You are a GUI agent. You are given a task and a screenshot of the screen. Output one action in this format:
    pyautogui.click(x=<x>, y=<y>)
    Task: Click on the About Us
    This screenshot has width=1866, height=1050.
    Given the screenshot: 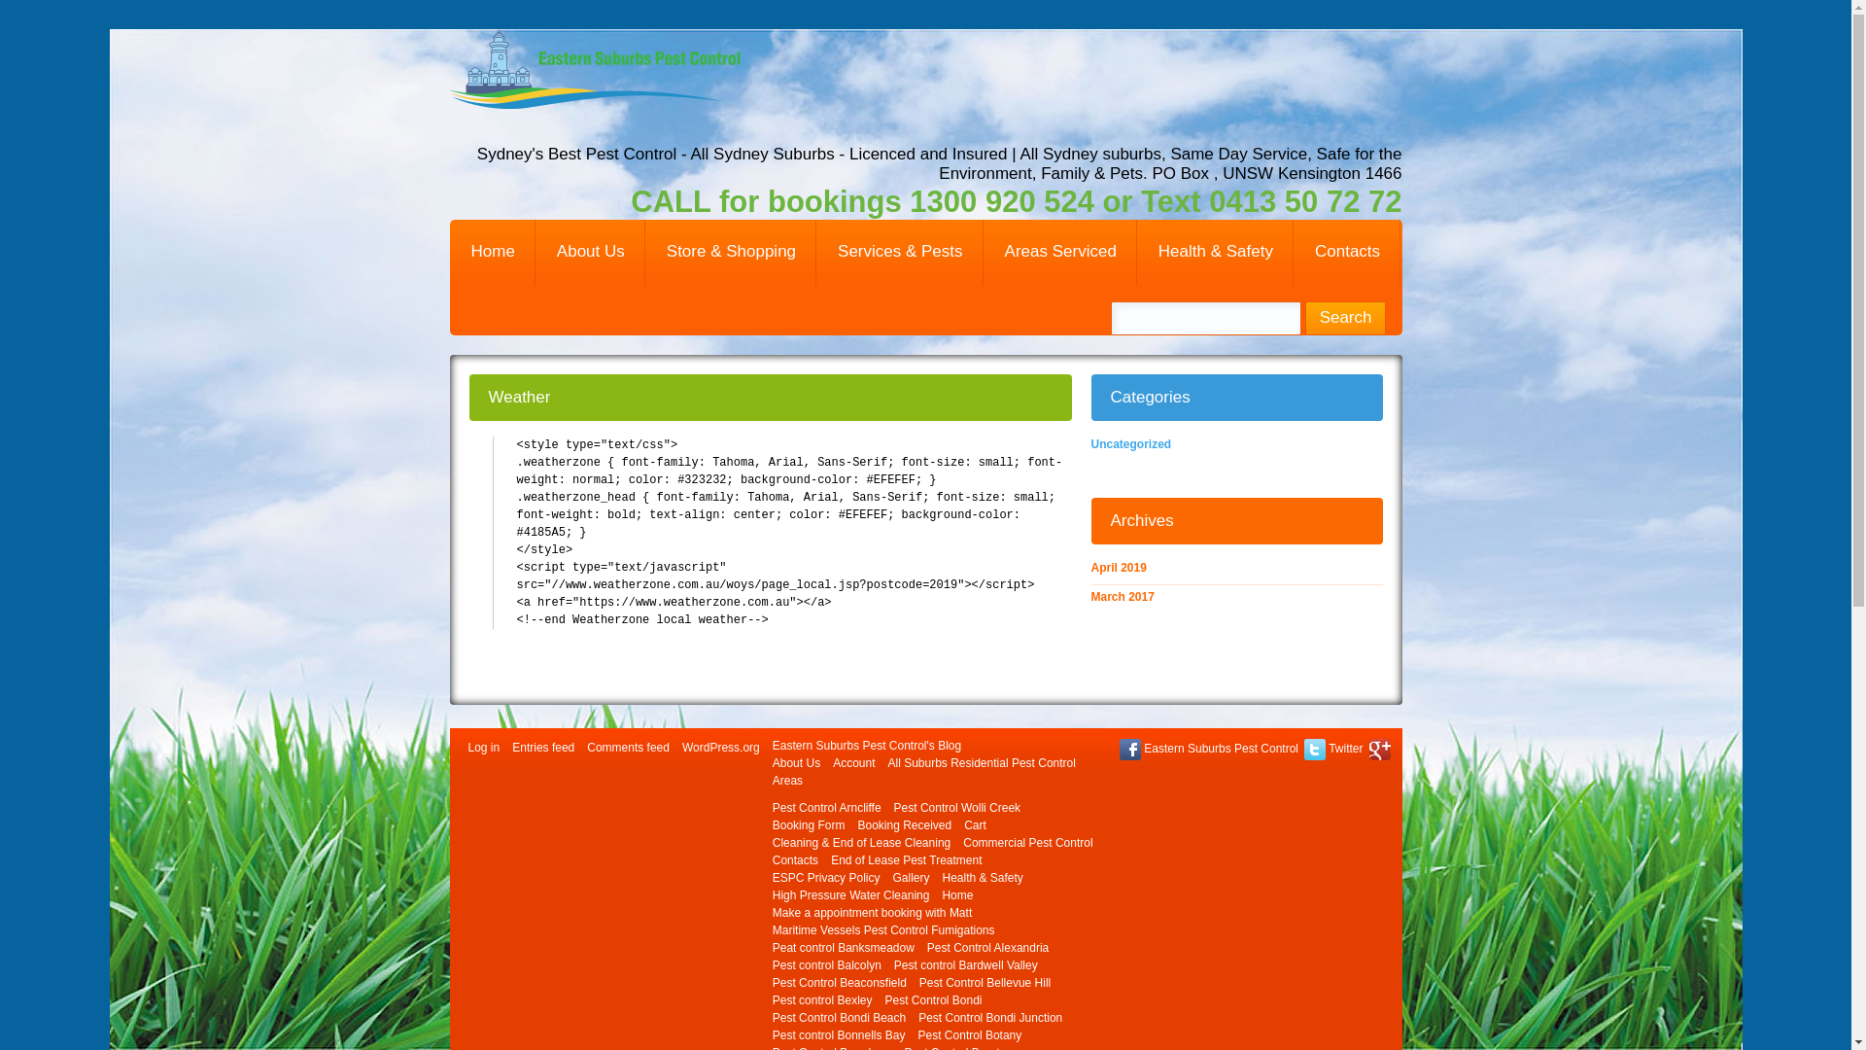 What is the action you would take?
    pyautogui.click(x=591, y=253)
    